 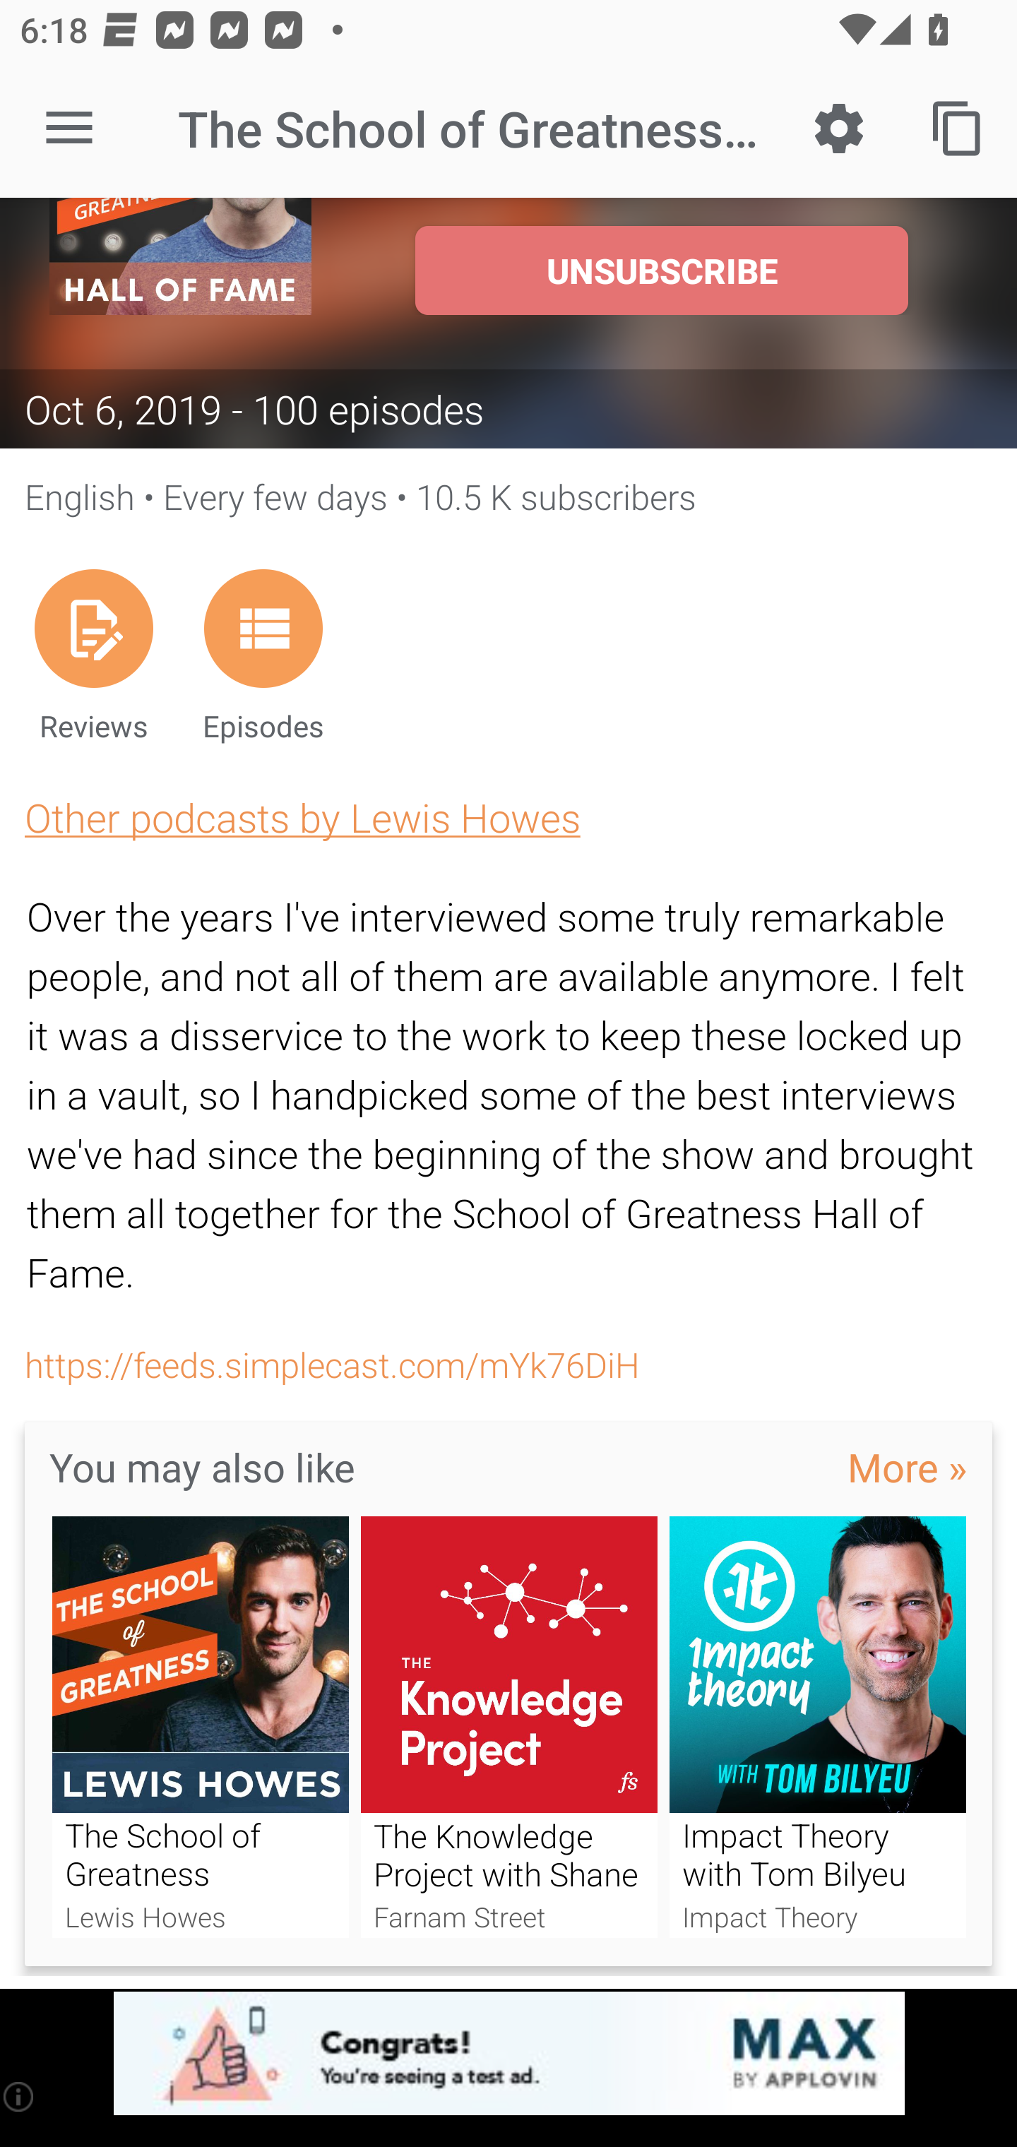 What do you see at coordinates (661, 270) in the screenshot?
I see `UNSUBSCRIBE` at bounding box center [661, 270].